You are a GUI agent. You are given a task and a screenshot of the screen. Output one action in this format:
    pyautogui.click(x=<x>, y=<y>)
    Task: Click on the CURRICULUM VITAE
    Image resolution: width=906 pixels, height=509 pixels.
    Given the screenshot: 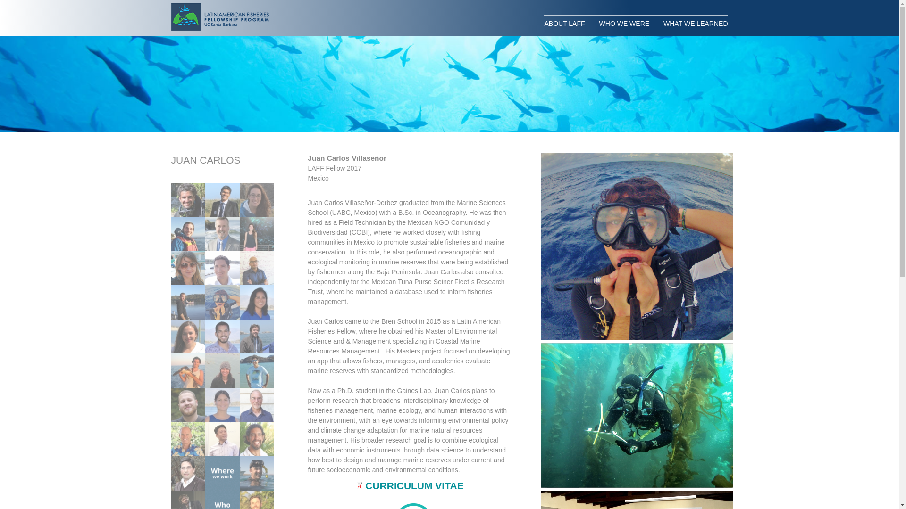 What is the action you would take?
    pyautogui.click(x=414, y=485)
    